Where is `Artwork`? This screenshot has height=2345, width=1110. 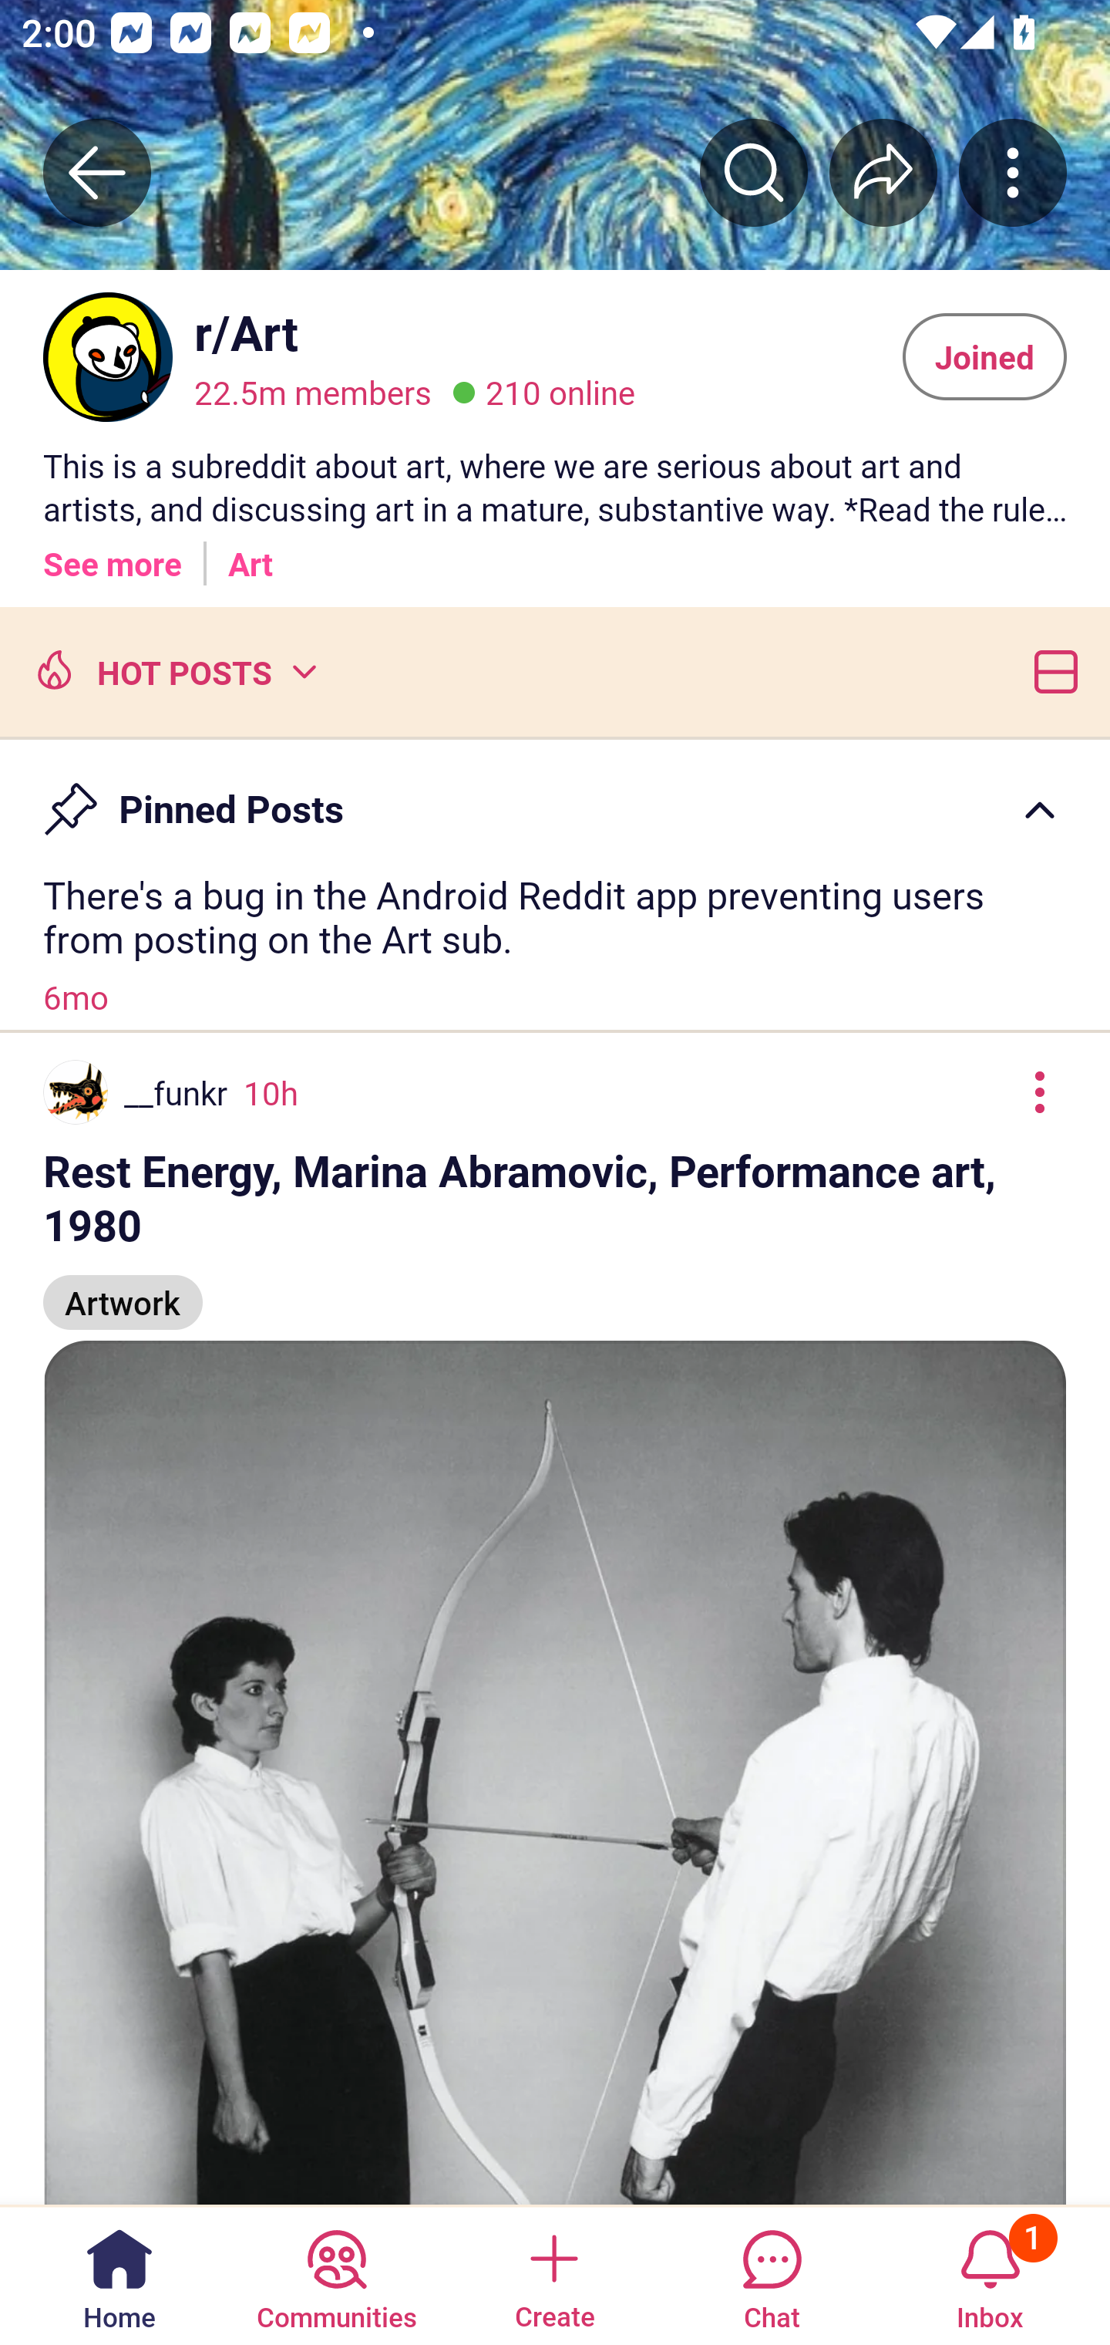
Artwork is located at coordinates (123, 1290).